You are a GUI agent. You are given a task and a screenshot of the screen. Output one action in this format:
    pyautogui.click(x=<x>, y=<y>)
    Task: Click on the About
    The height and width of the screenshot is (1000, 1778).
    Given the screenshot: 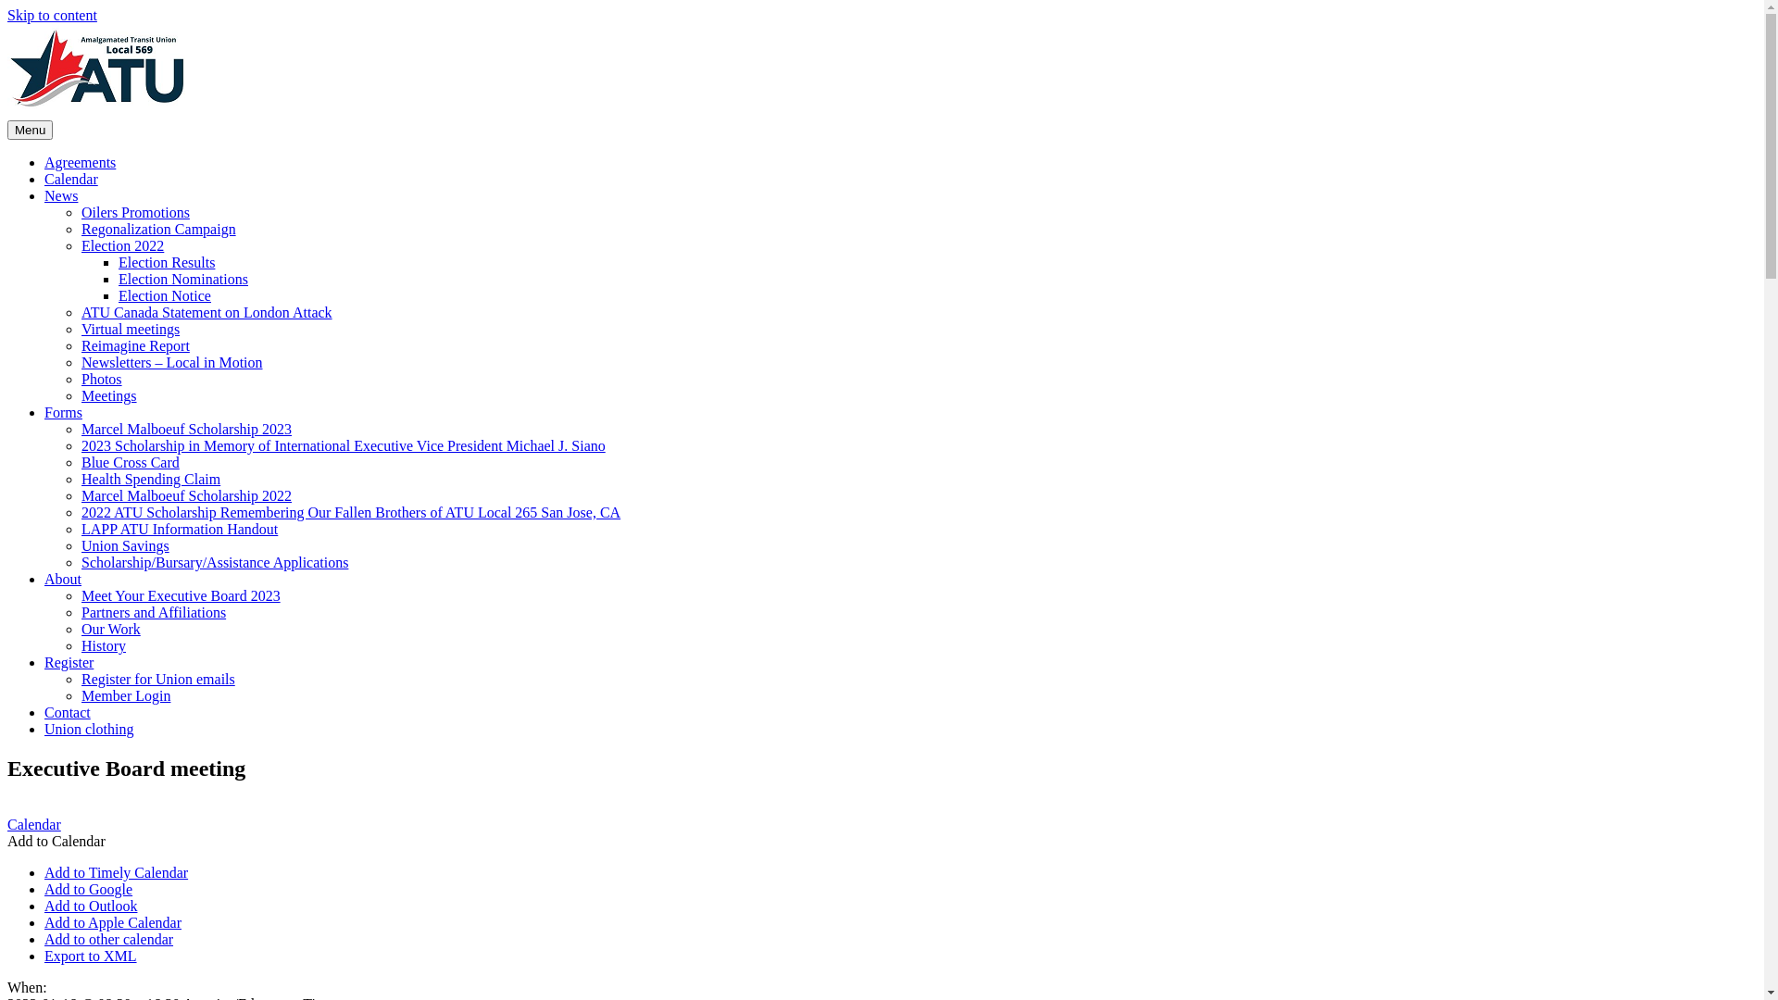 What is the action you would take?
    pyautogui.click(x=63, y=580)
    